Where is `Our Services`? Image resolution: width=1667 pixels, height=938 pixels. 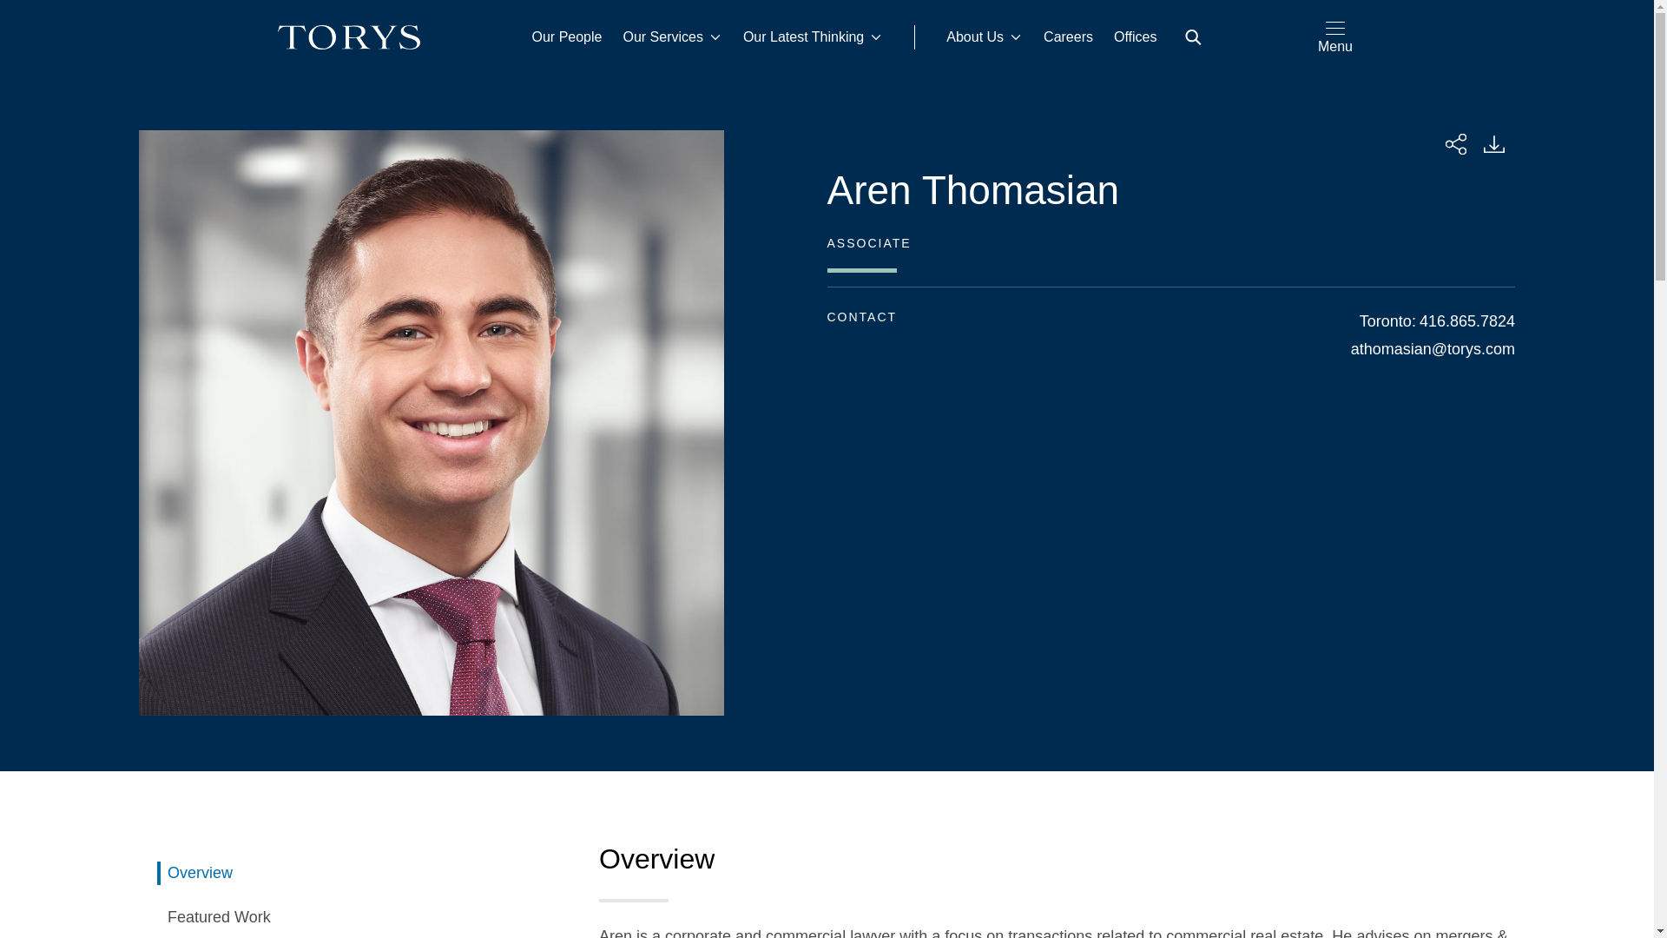 Our Services is located at coordinates (671, 37).